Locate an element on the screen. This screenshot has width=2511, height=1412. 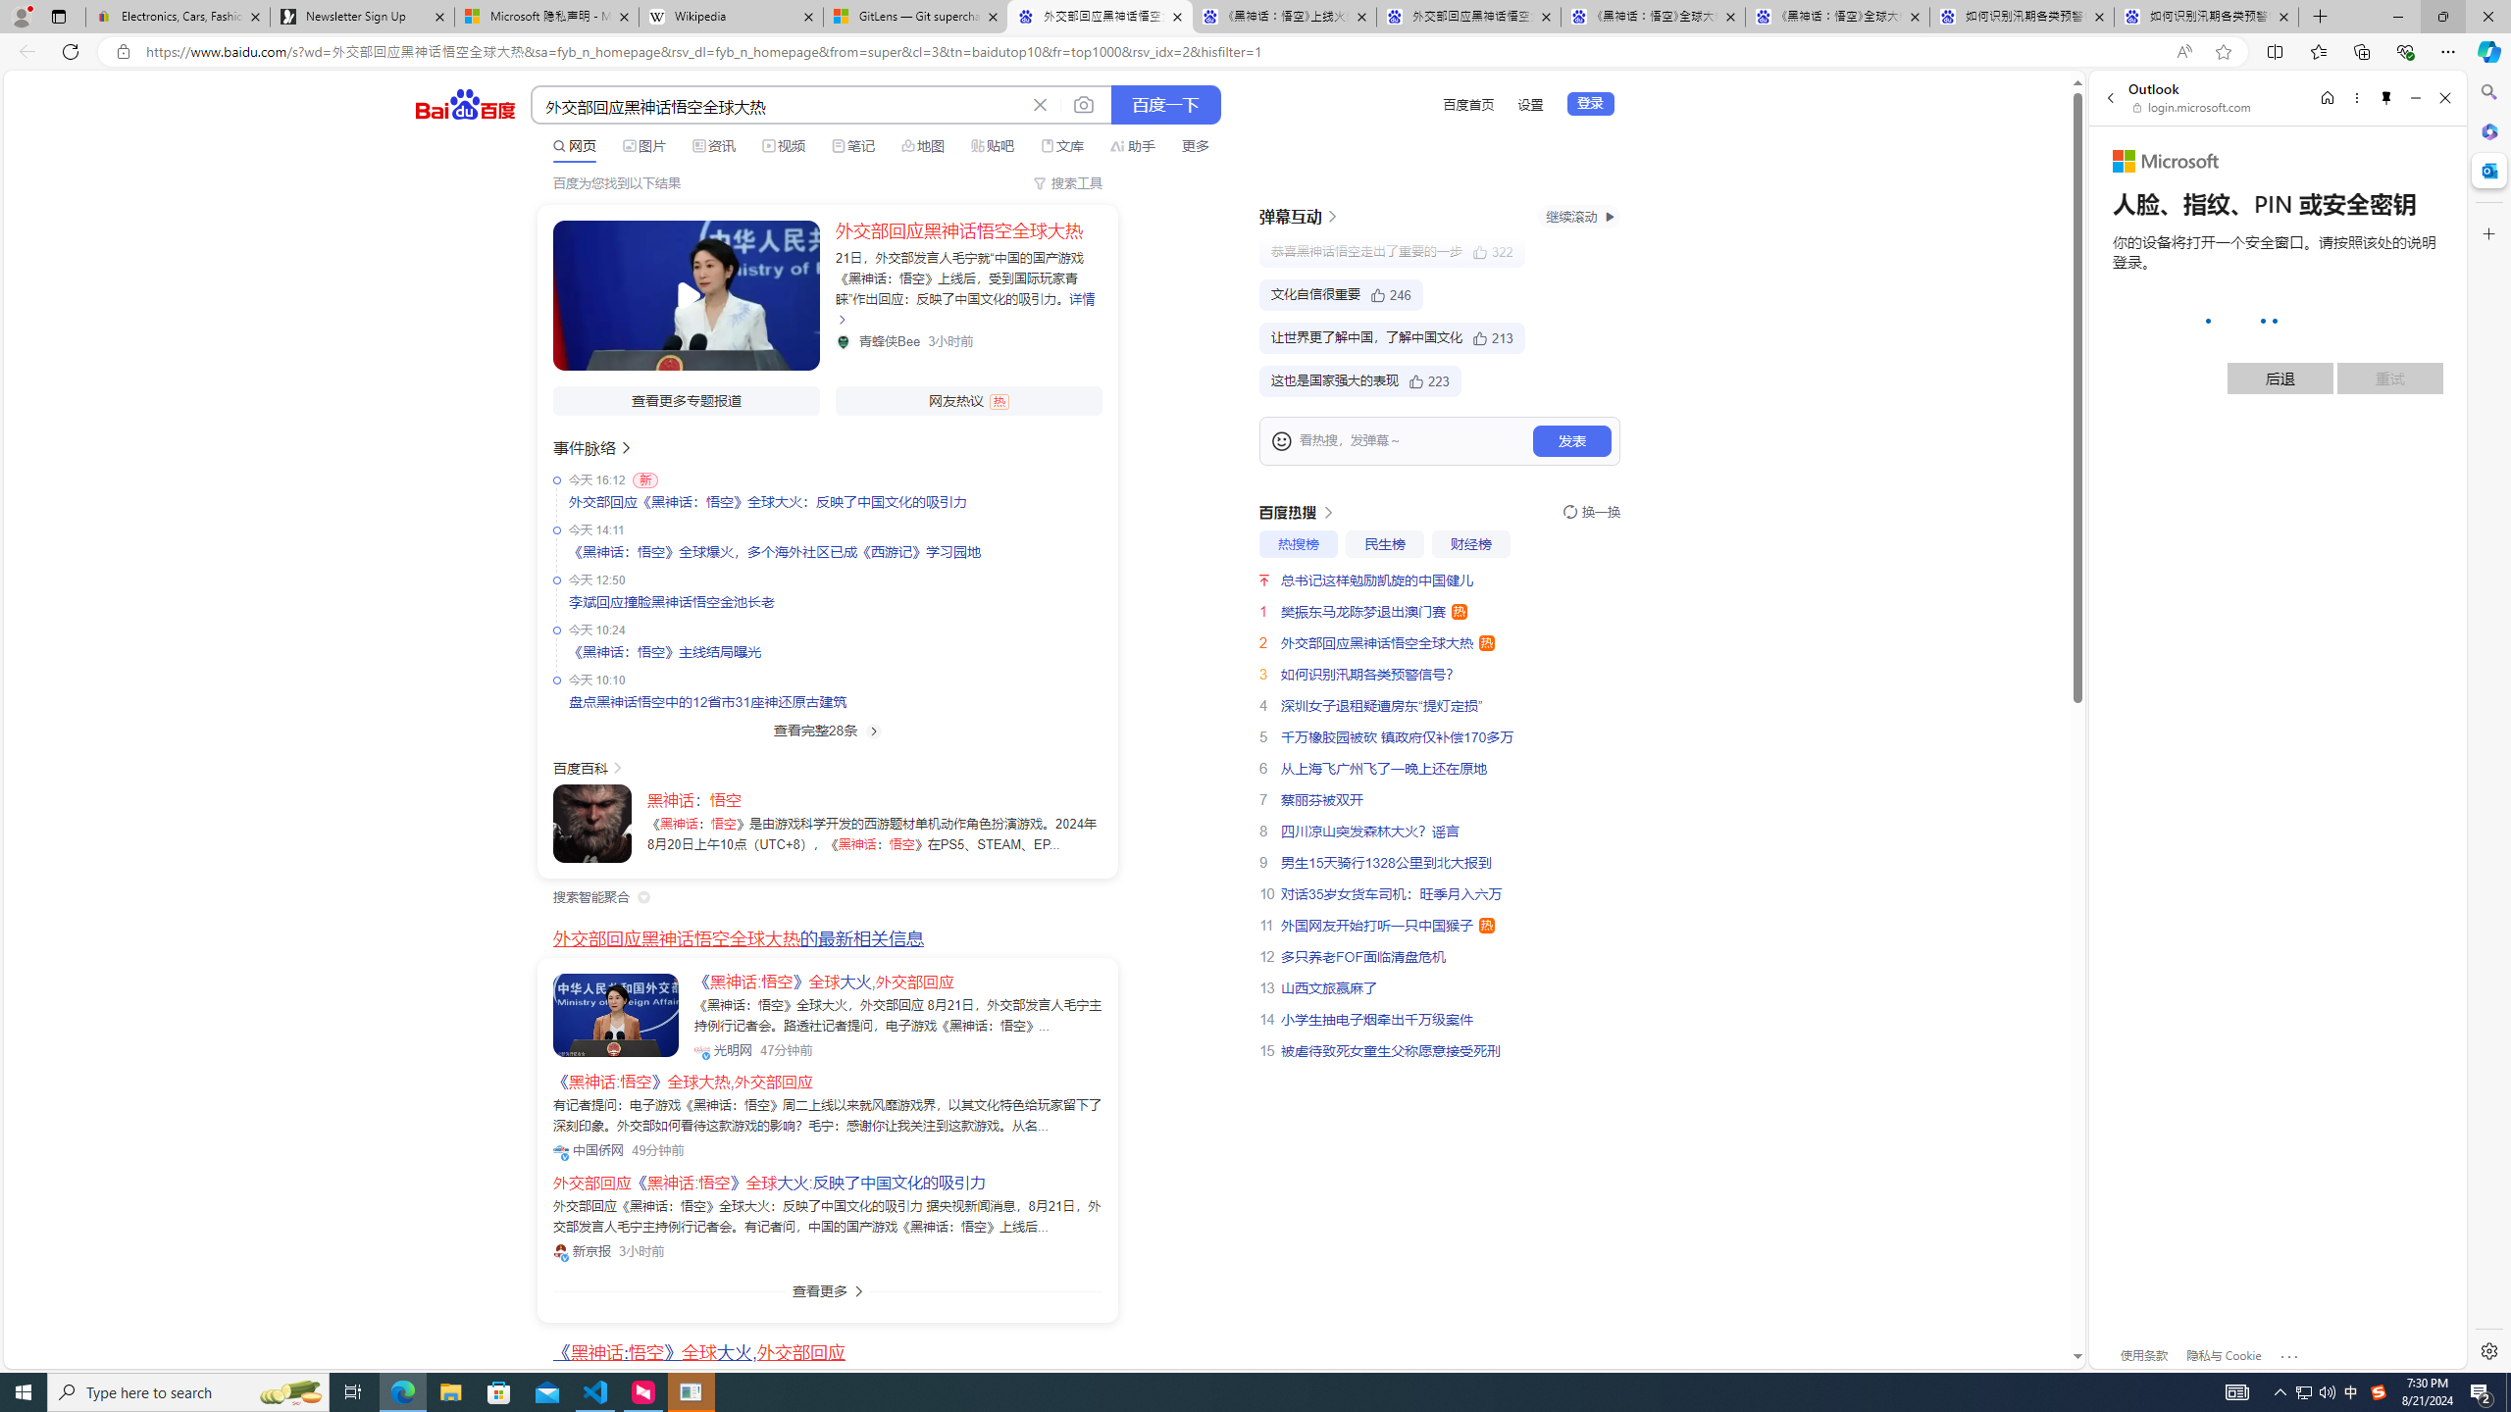
Microsoft is located at coordinates (2166, 162).